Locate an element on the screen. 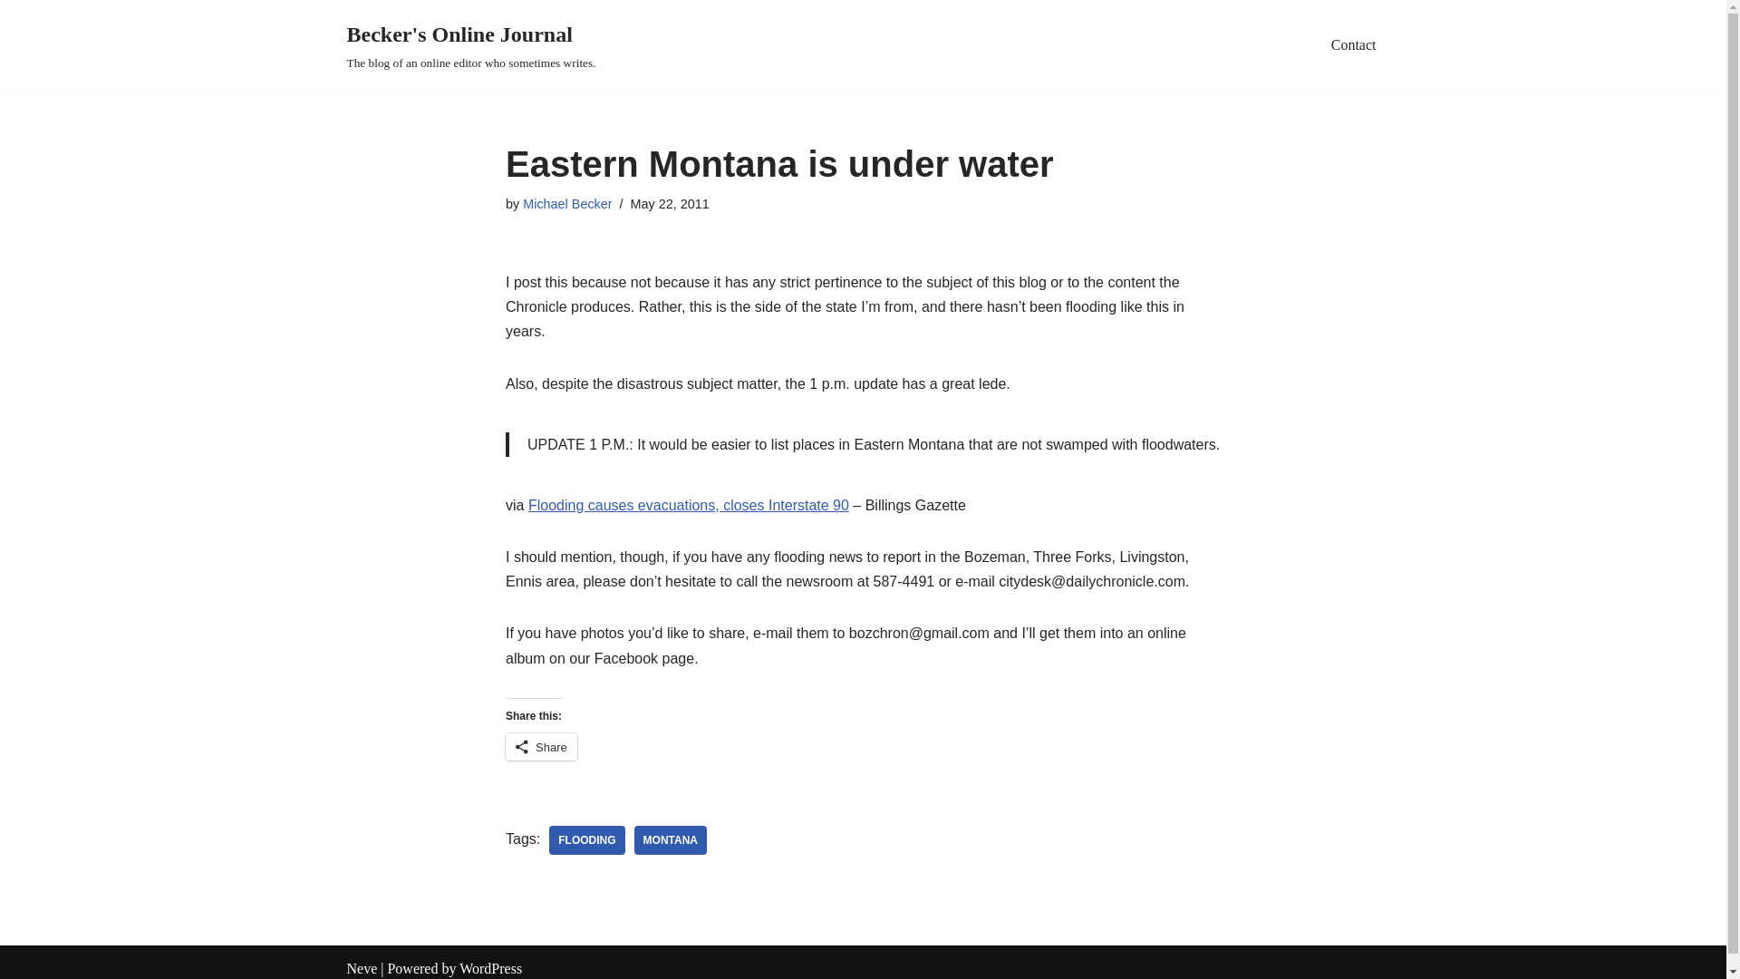  Posts by Michael Becker is located at coordinates (567, 204).